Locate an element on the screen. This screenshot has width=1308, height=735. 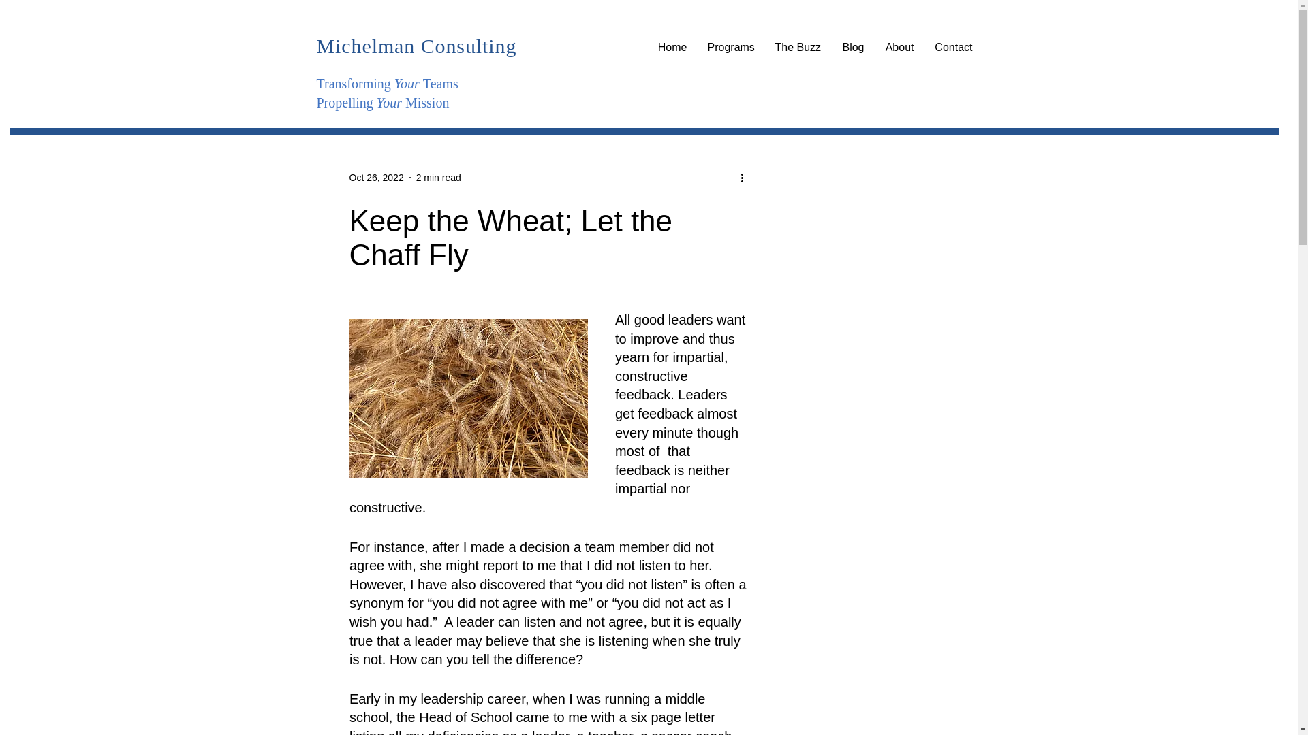
About is located at coordinates (899, 48).